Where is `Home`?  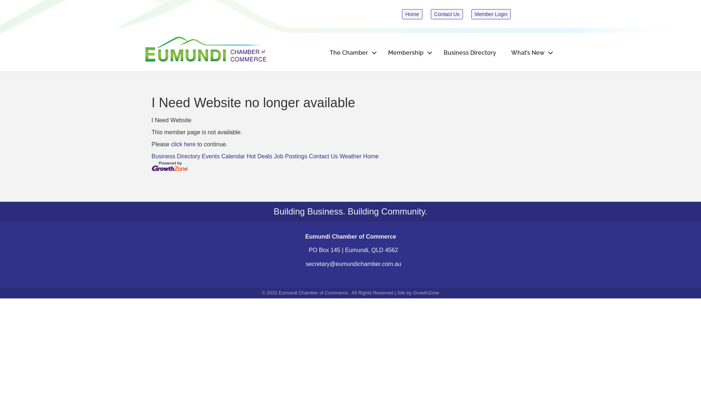 Home is located at coordinates (412, 14).